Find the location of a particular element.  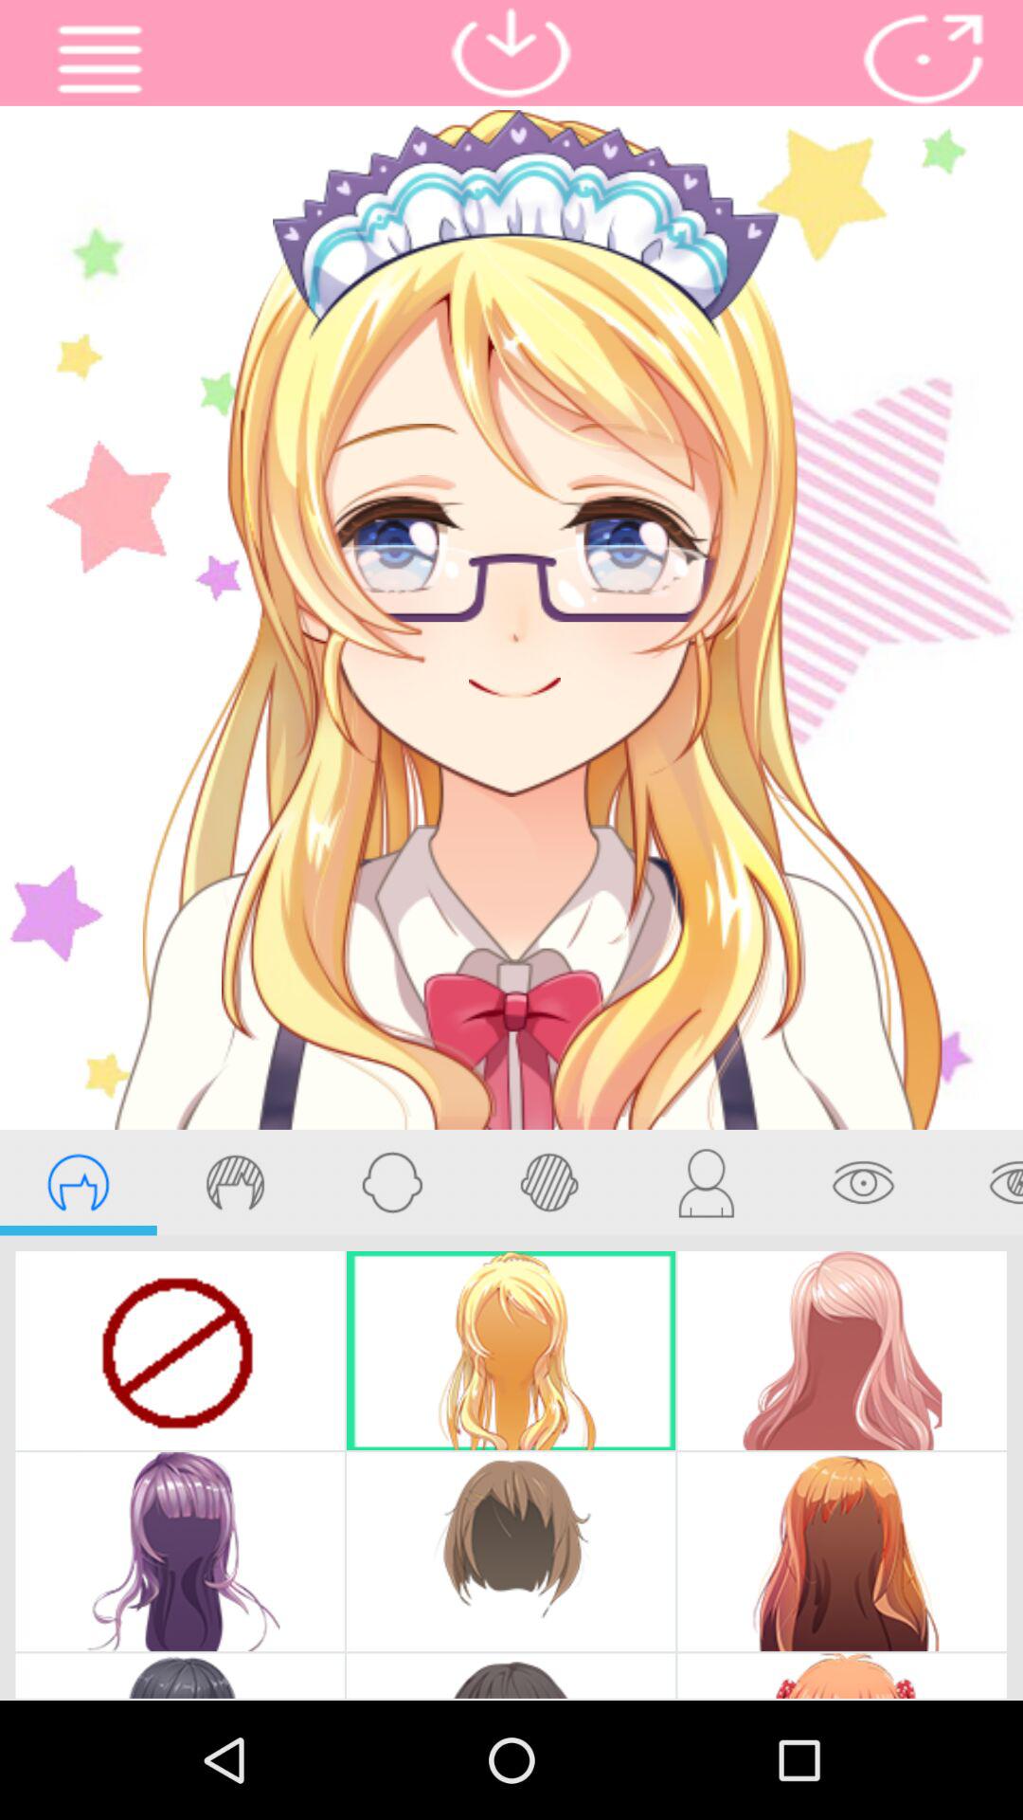

select the image which is in the second row third column is located at coordinates (842, 1551).